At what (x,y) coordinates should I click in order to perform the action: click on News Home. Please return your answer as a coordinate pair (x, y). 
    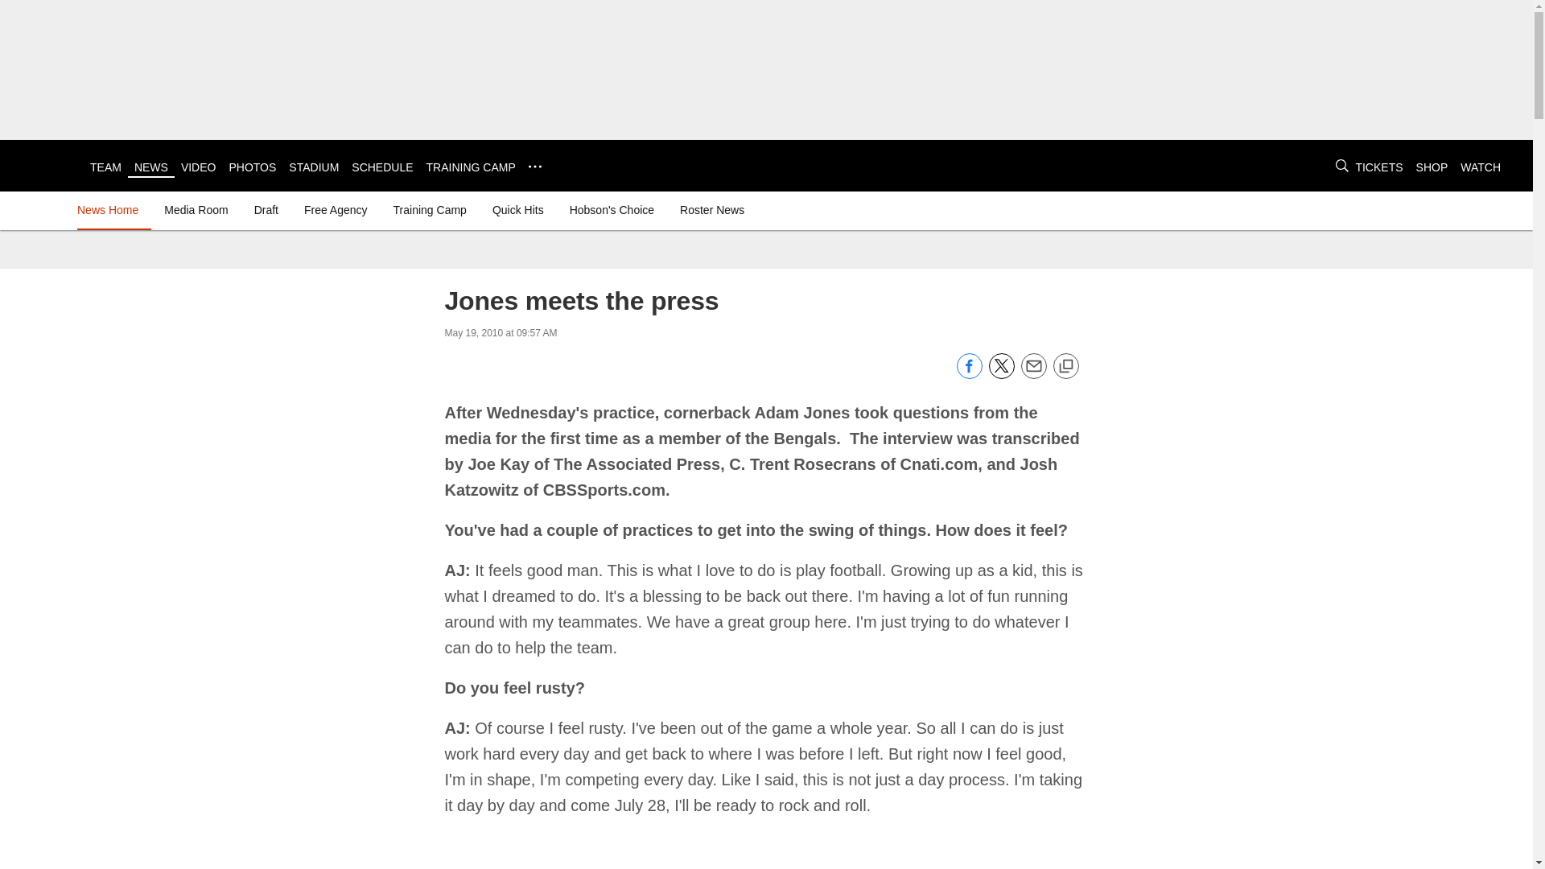
    Looking at the image, I should click on (111, 209).